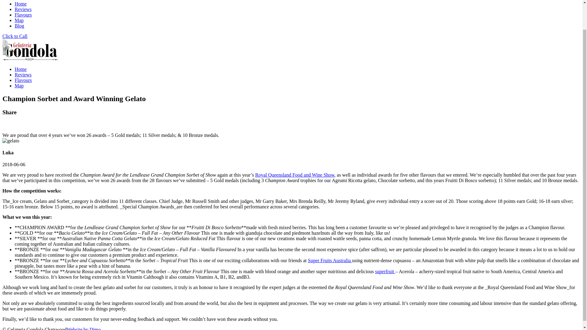  What do you see at coordinates (23, 15) in the screenshot?
I see `Flavours` at bounding box center [23, 15].